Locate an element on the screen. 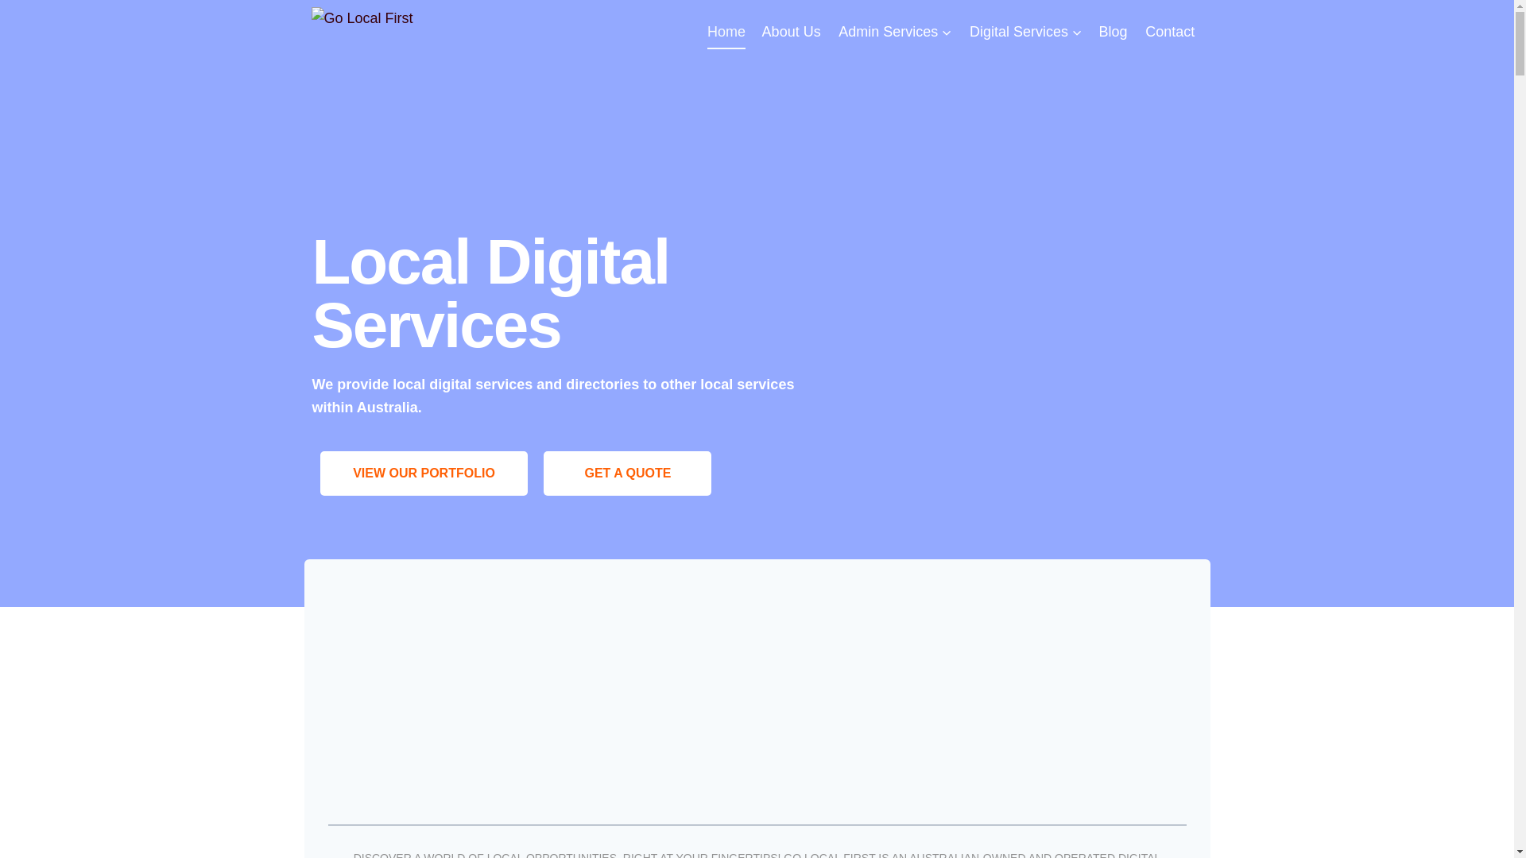  Blog is located at coordinates (1114, 32).